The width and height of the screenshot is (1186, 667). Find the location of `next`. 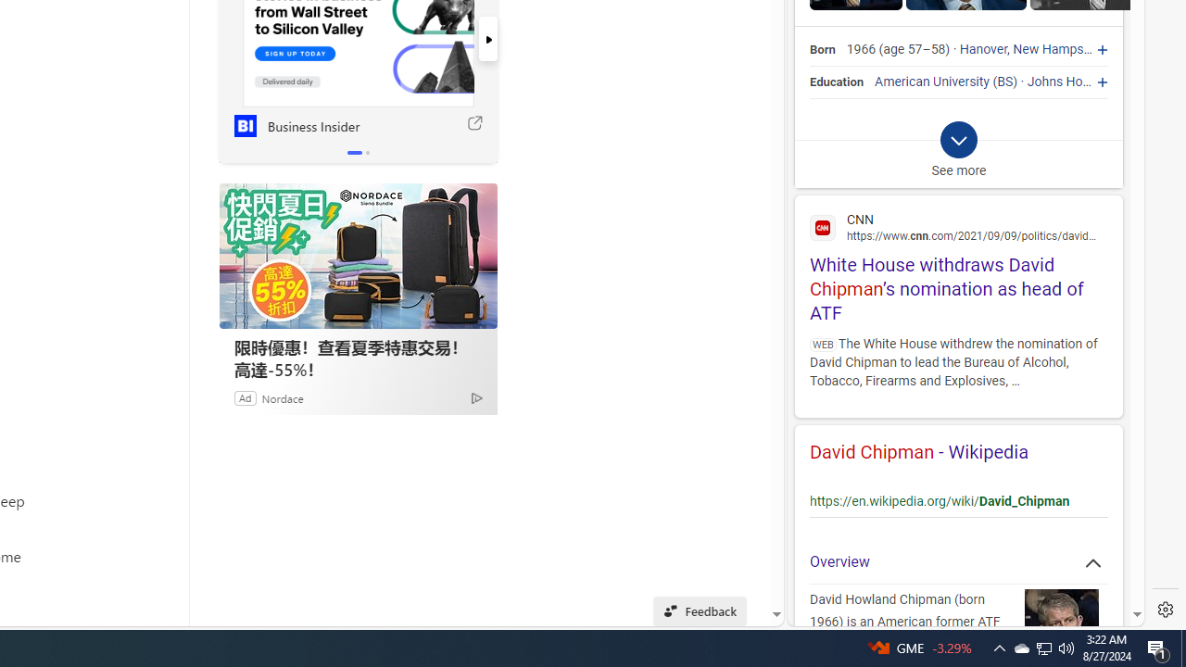

next is located at coordinates (487, 39).